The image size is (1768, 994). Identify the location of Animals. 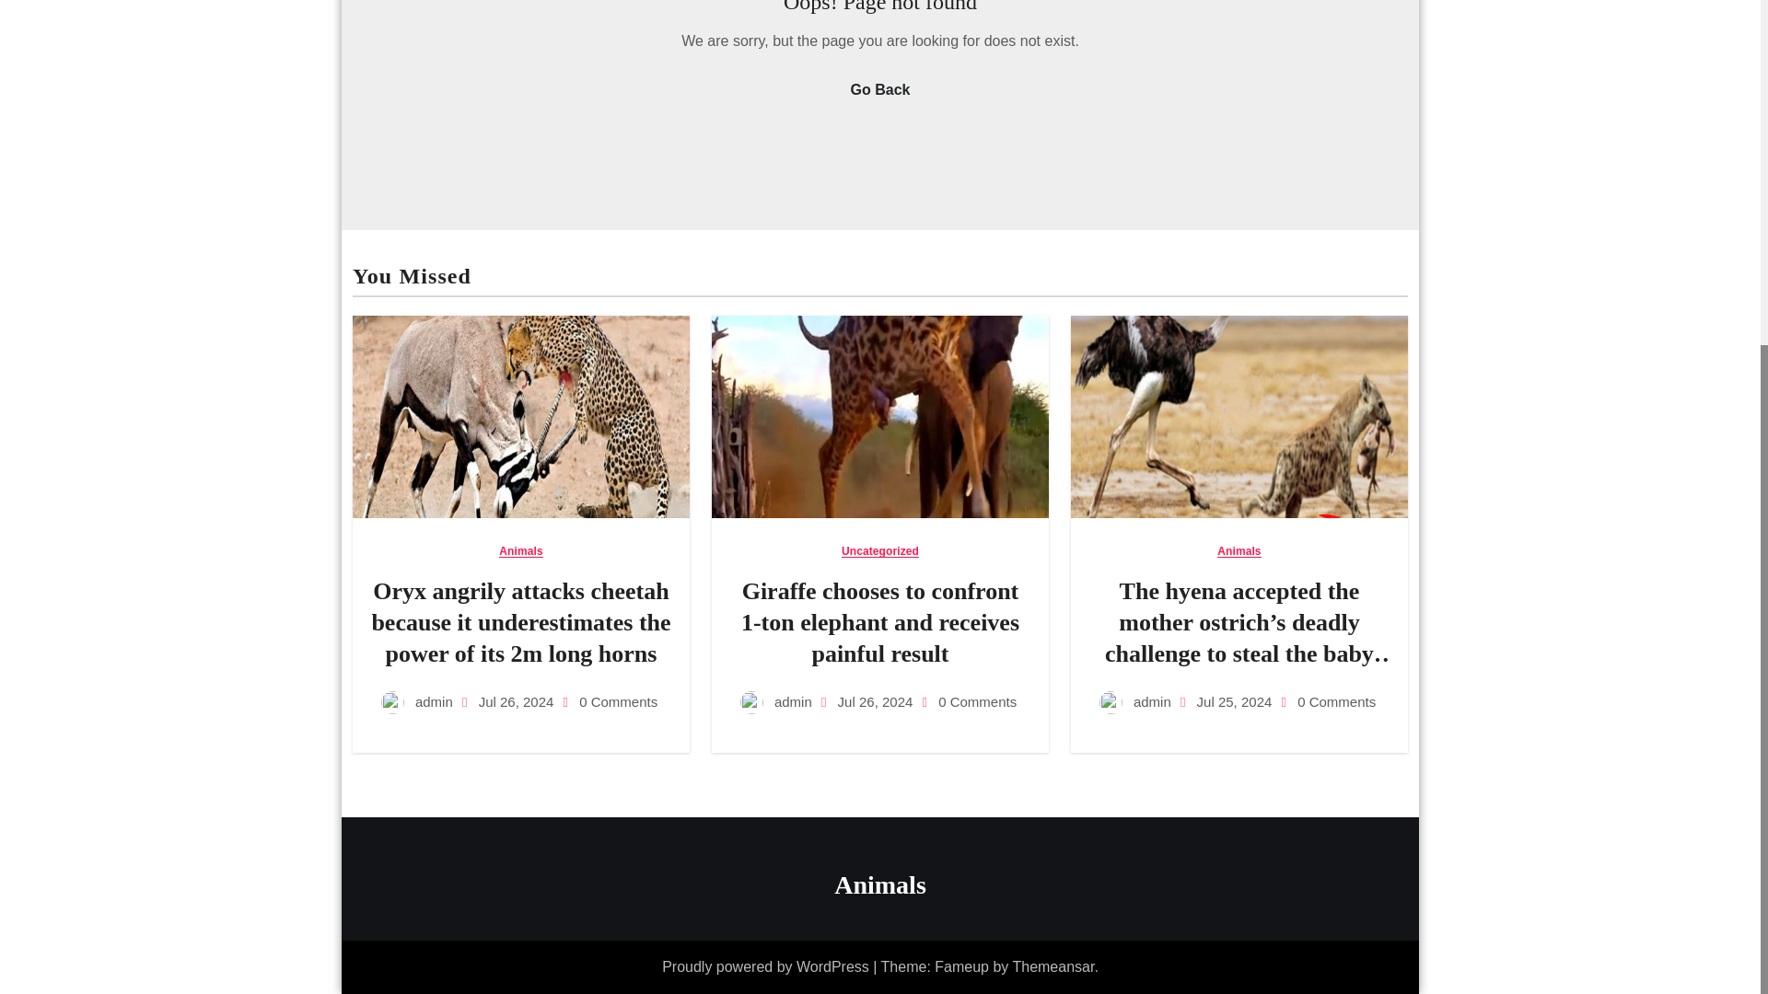
(520, 550).